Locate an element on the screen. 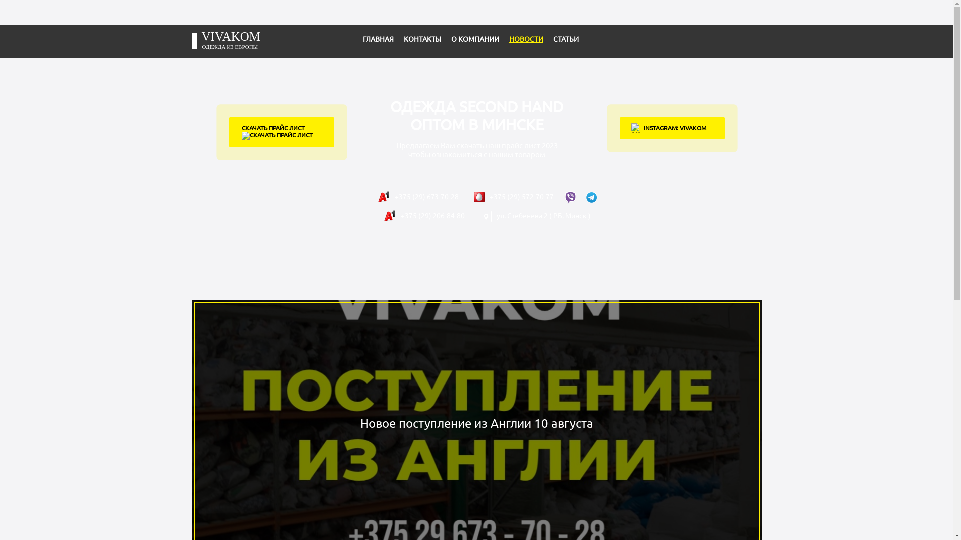  +375 (29) 572-70-77 is located at coordinates (514, 197).